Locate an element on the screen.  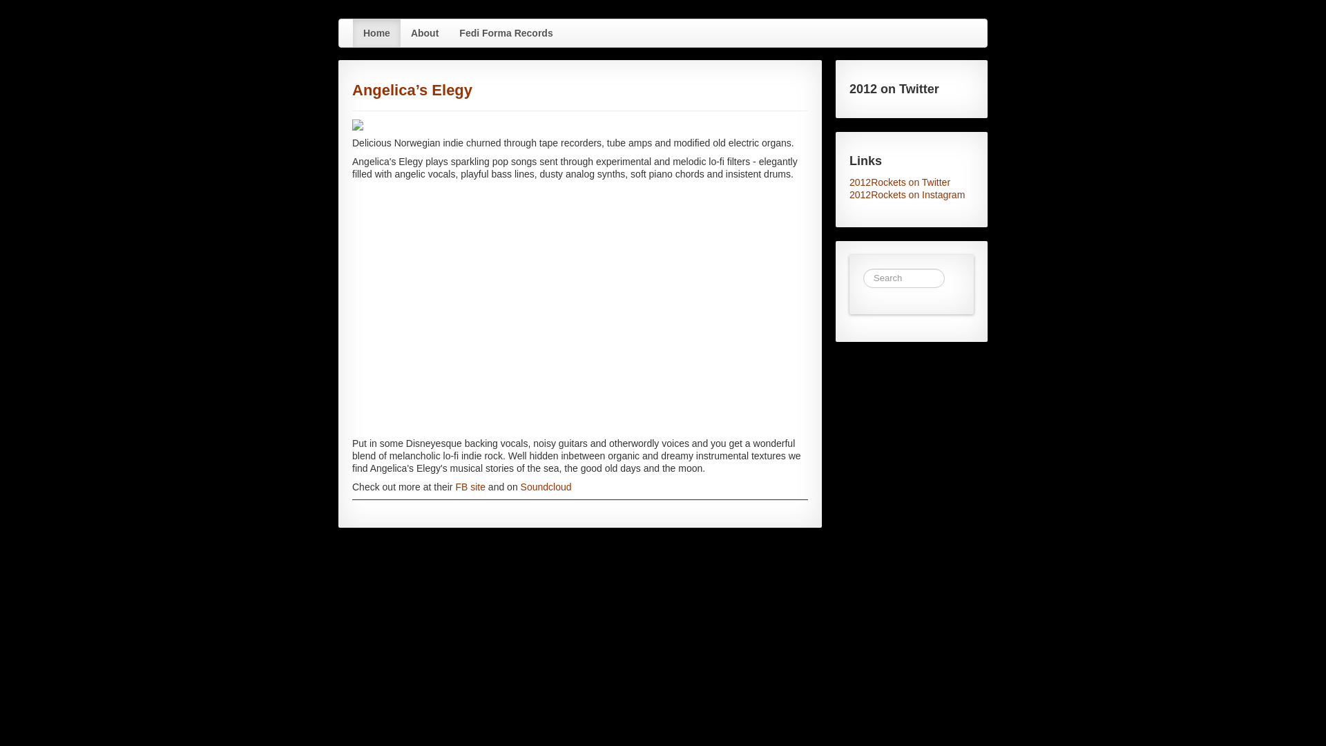
2012Rockets on Twitter is located at coordinates (912, 182).